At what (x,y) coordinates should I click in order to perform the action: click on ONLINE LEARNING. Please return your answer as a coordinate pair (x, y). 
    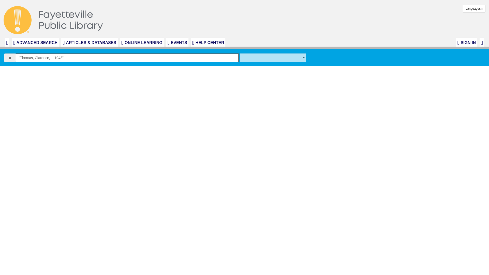
    Looking at the image, I should click on (142, 42).